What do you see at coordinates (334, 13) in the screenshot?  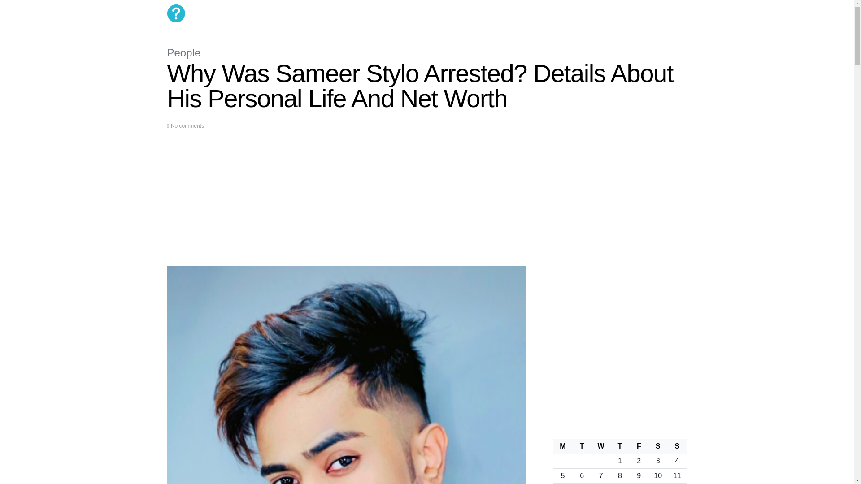 I see `Health` at bounding box center [334, 13].